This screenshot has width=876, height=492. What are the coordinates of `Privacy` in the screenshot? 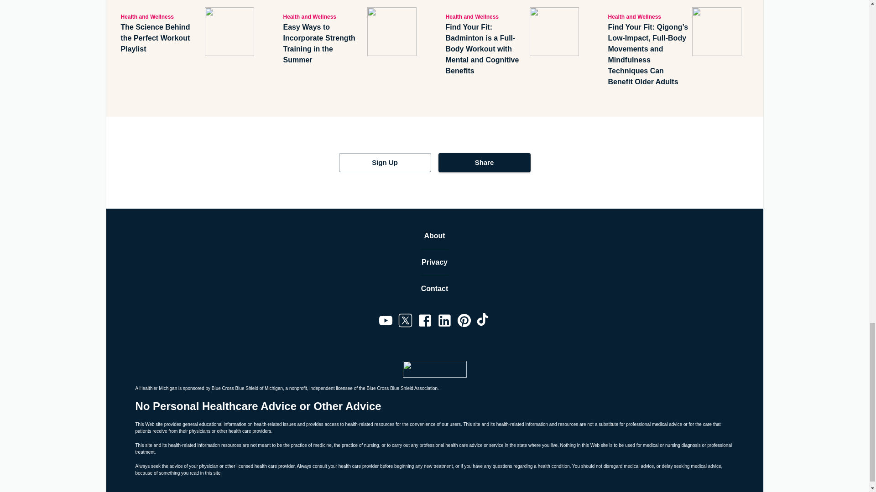 It's located at (434, 262).